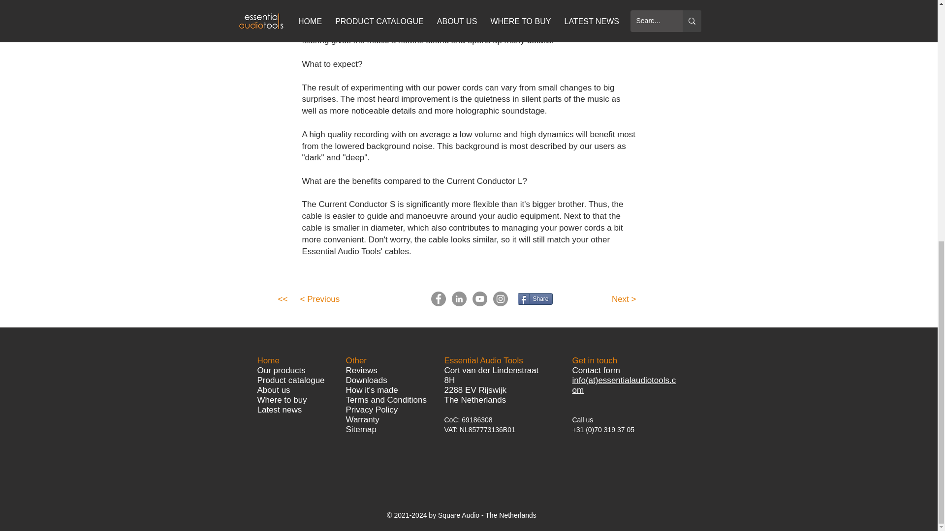  Describe the element at coordinates (282, 399) in the screenshot. I see `Where to buy` at that location.